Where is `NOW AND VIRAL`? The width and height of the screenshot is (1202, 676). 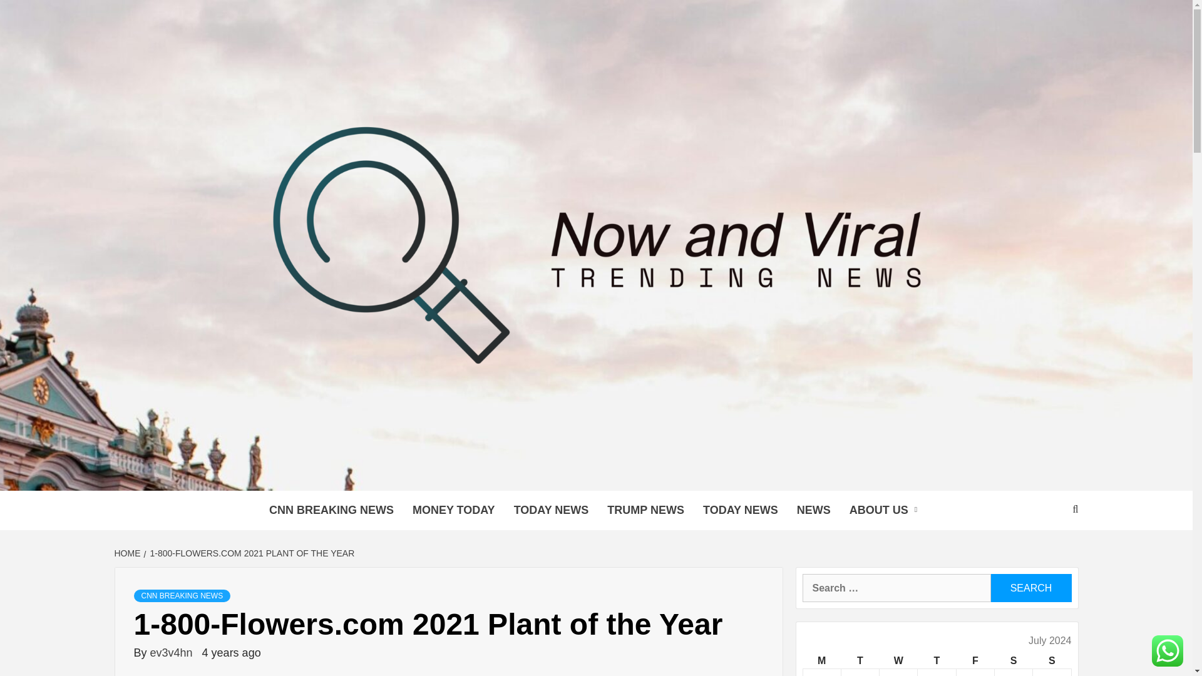 NOW AND VIRAL is located at coordinates (371, 475).